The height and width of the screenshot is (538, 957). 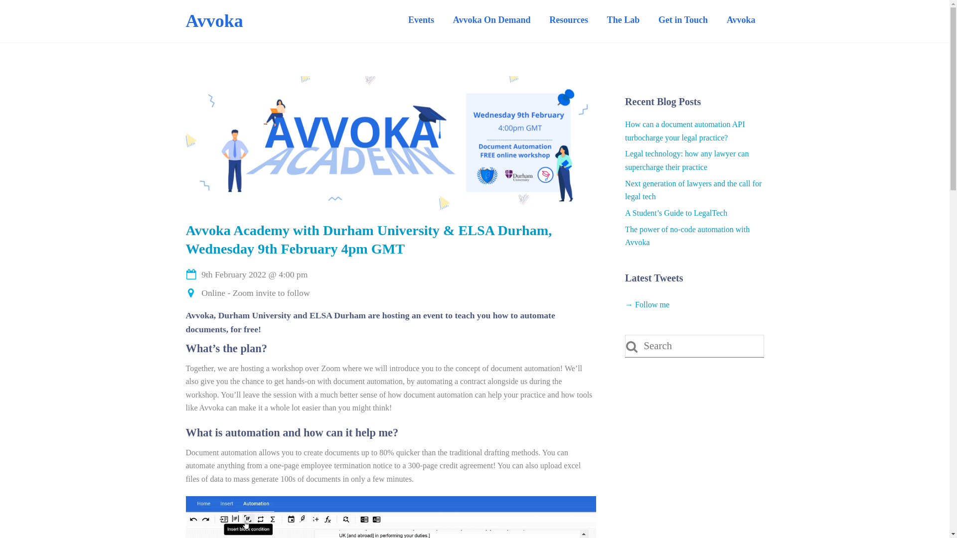 I want to click on Resources, so click(x=568, y=20).